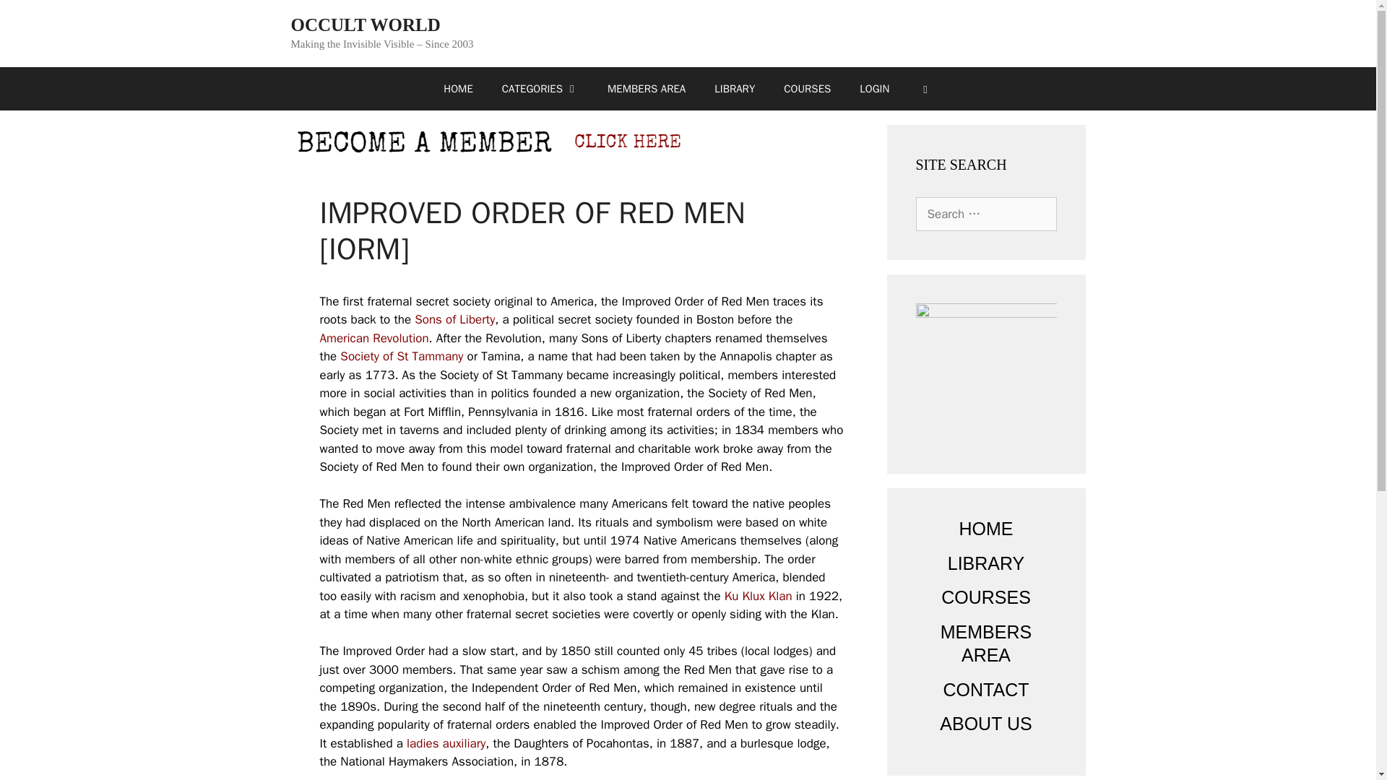 This screenshot has width=1387, height=780. I want to click on Search for:, so click(986, 214).